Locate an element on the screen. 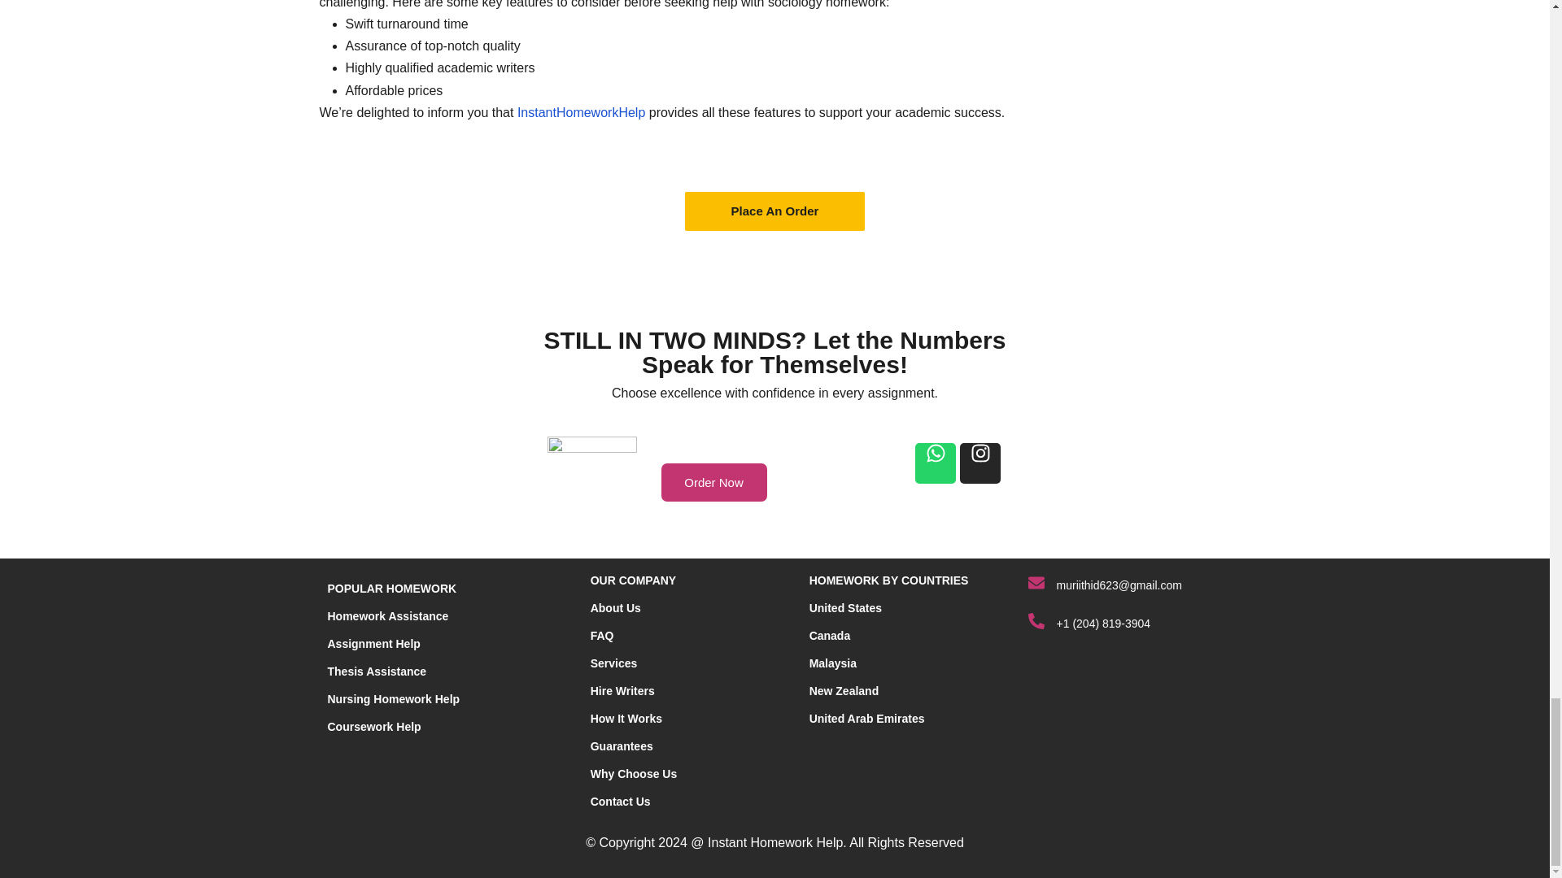  Place An Order is located at coordinates (774, 211).